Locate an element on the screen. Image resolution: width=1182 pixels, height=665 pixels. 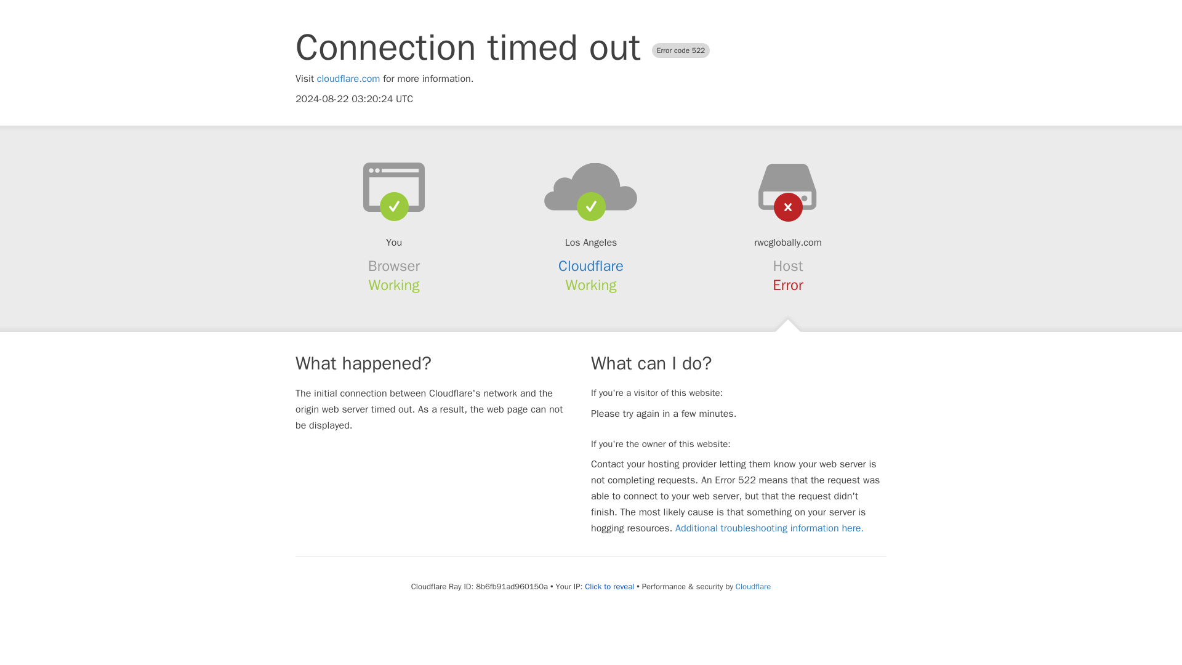
Click to reveal is located at coordinates (609, 586).